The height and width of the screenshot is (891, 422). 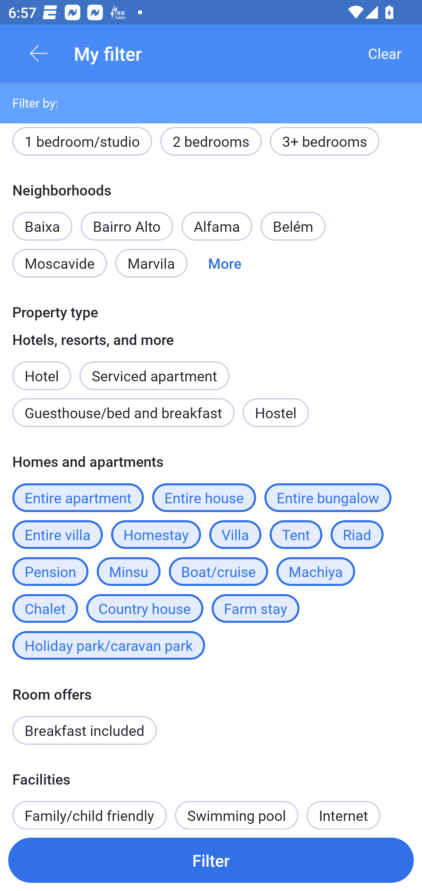 What do you see at coordinates (42, 370) in the screenshot?
I see `Hotel` at bounding box center [42, 370].